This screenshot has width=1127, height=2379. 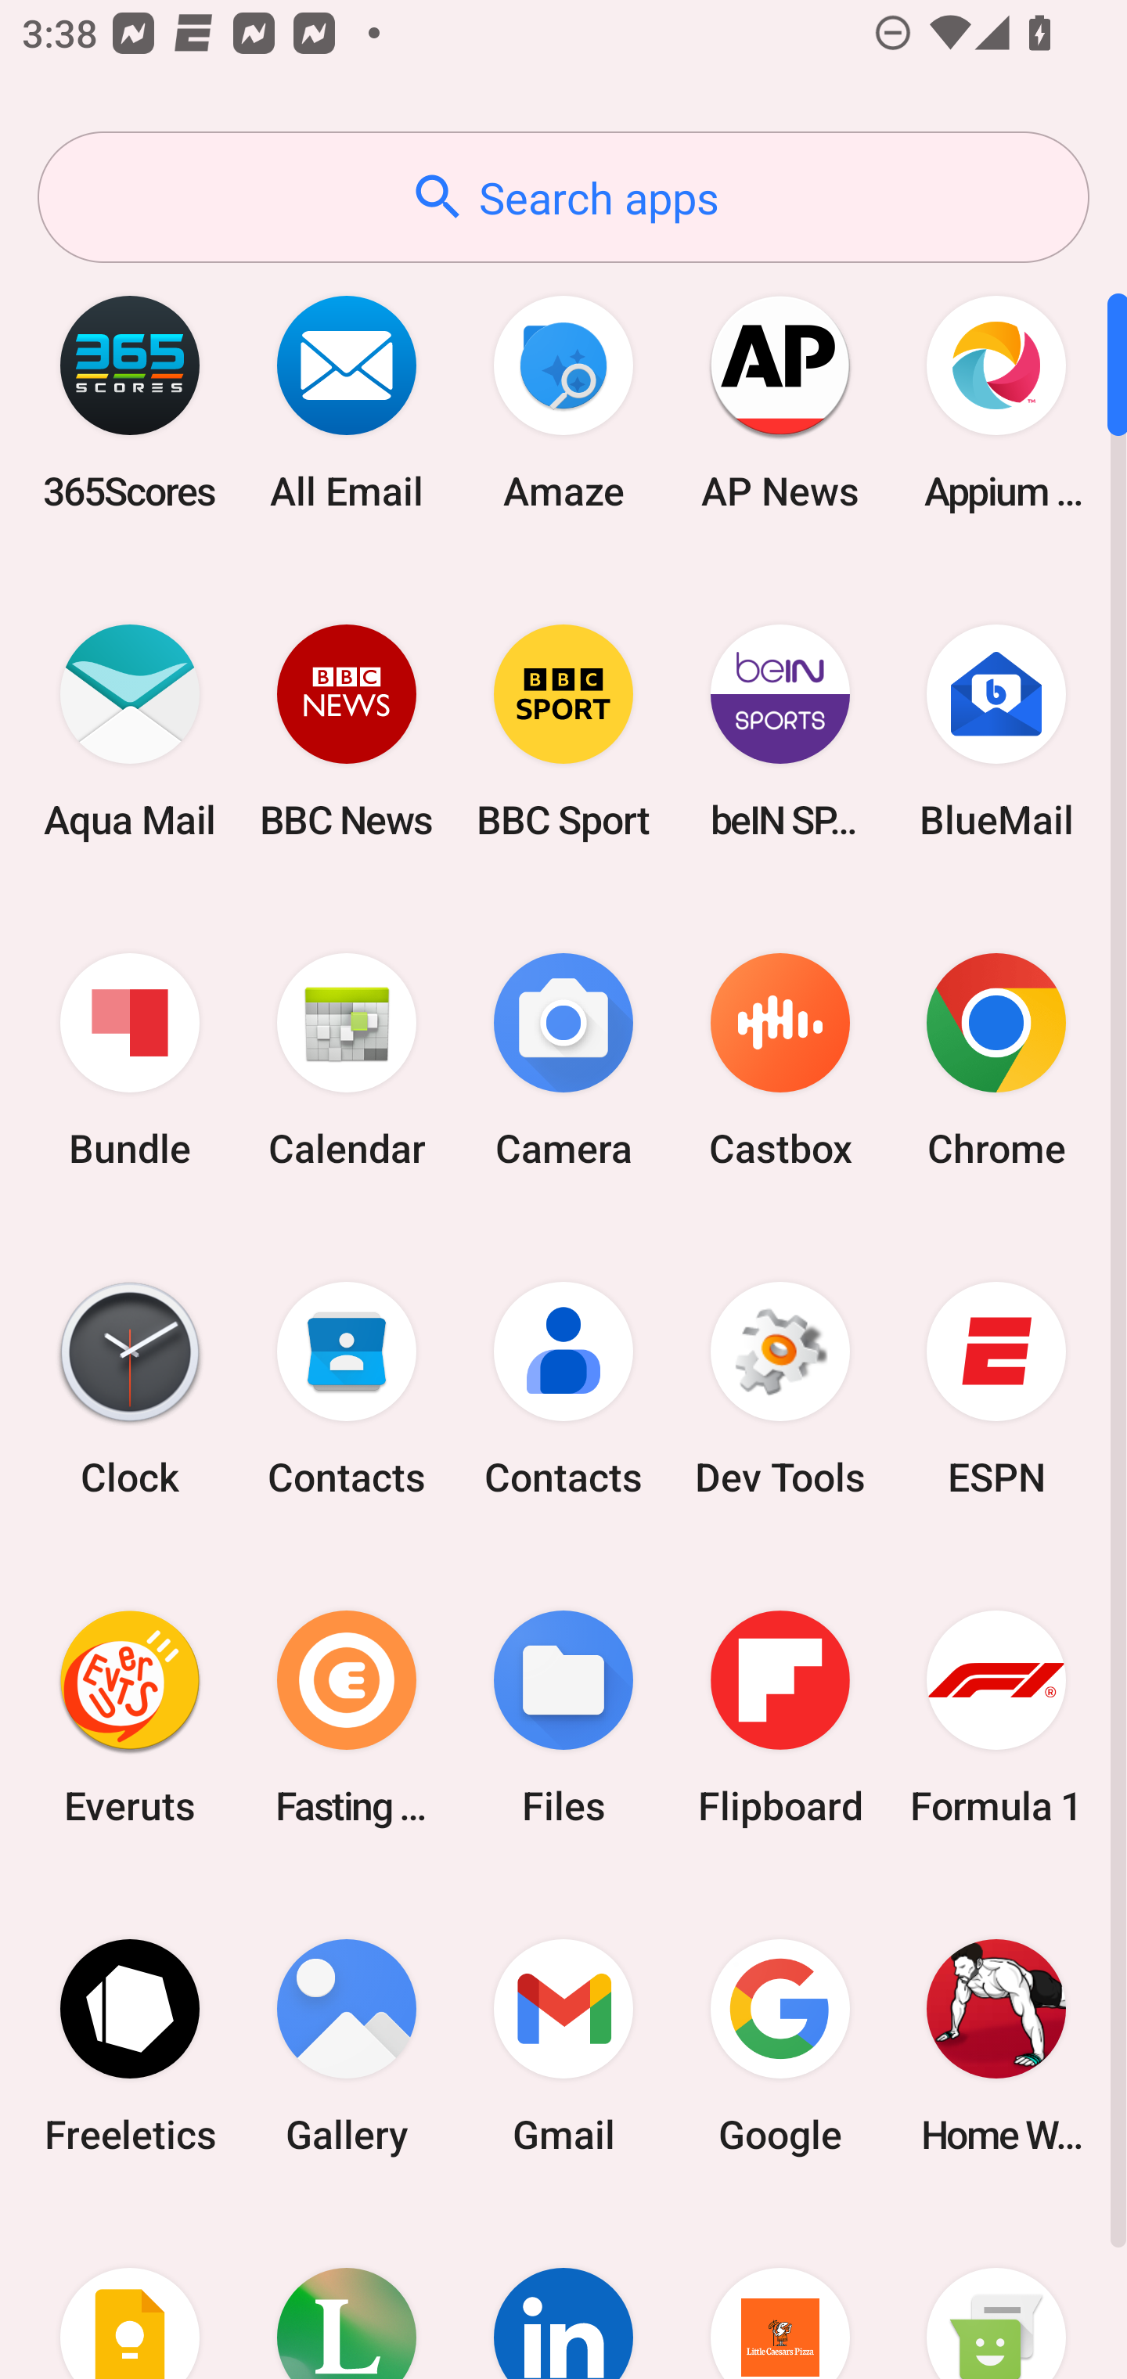 What do you see at coordinates (130, 1717) in the screenshot?
I see `Everuts` at bounding box center [130, 1717].